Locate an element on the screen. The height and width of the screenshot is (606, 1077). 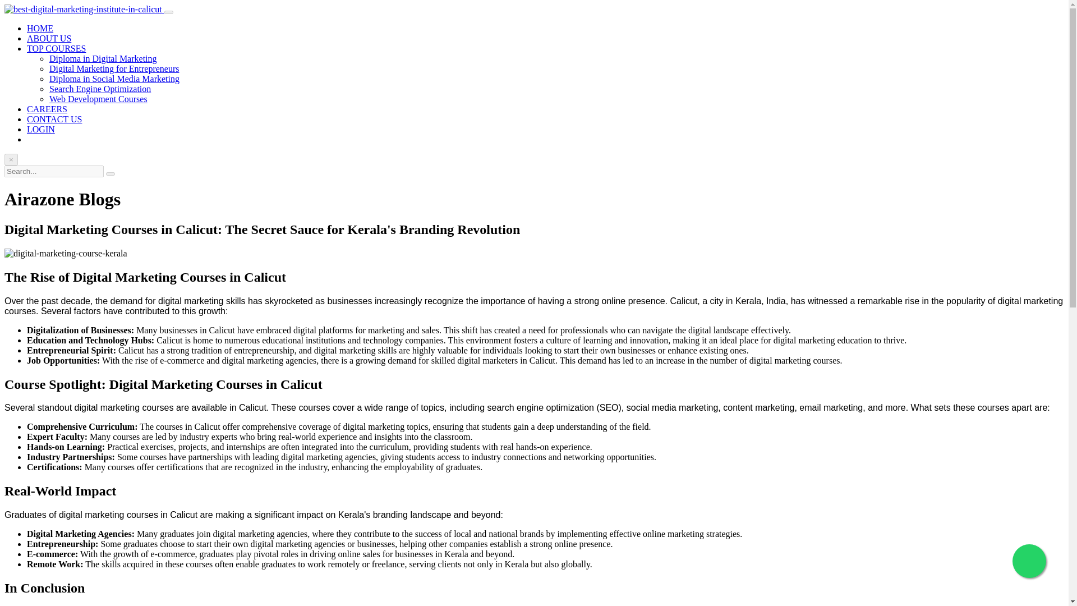
CONTACT US is located at coordinates (54, 119).